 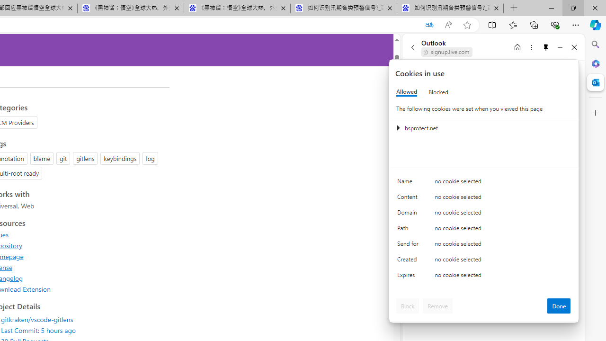 What do you see at coordinates (409, 214) in the screenshot?
I see `Domain` at bounding box center [409, 214].